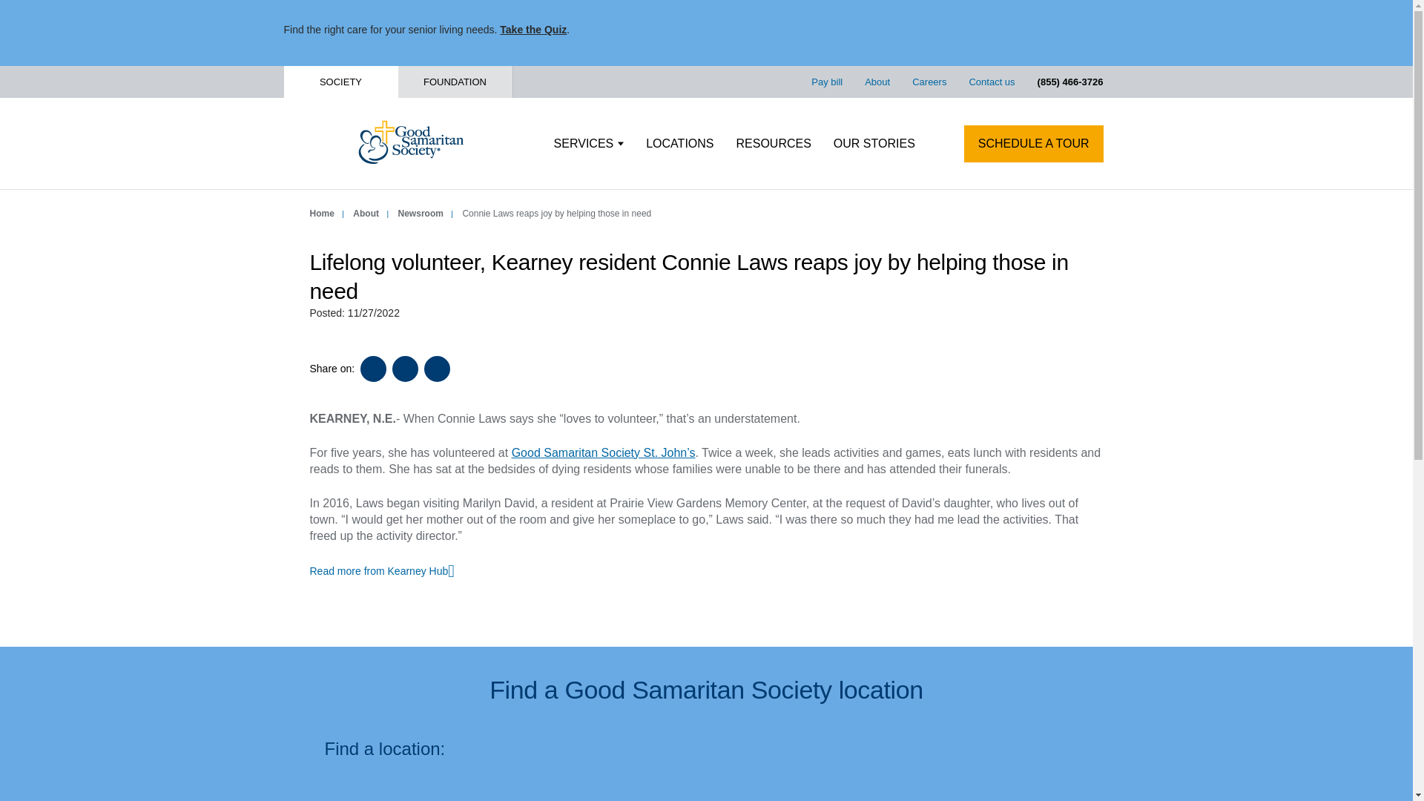  I want to click on Pay bill, so click(827, 82).